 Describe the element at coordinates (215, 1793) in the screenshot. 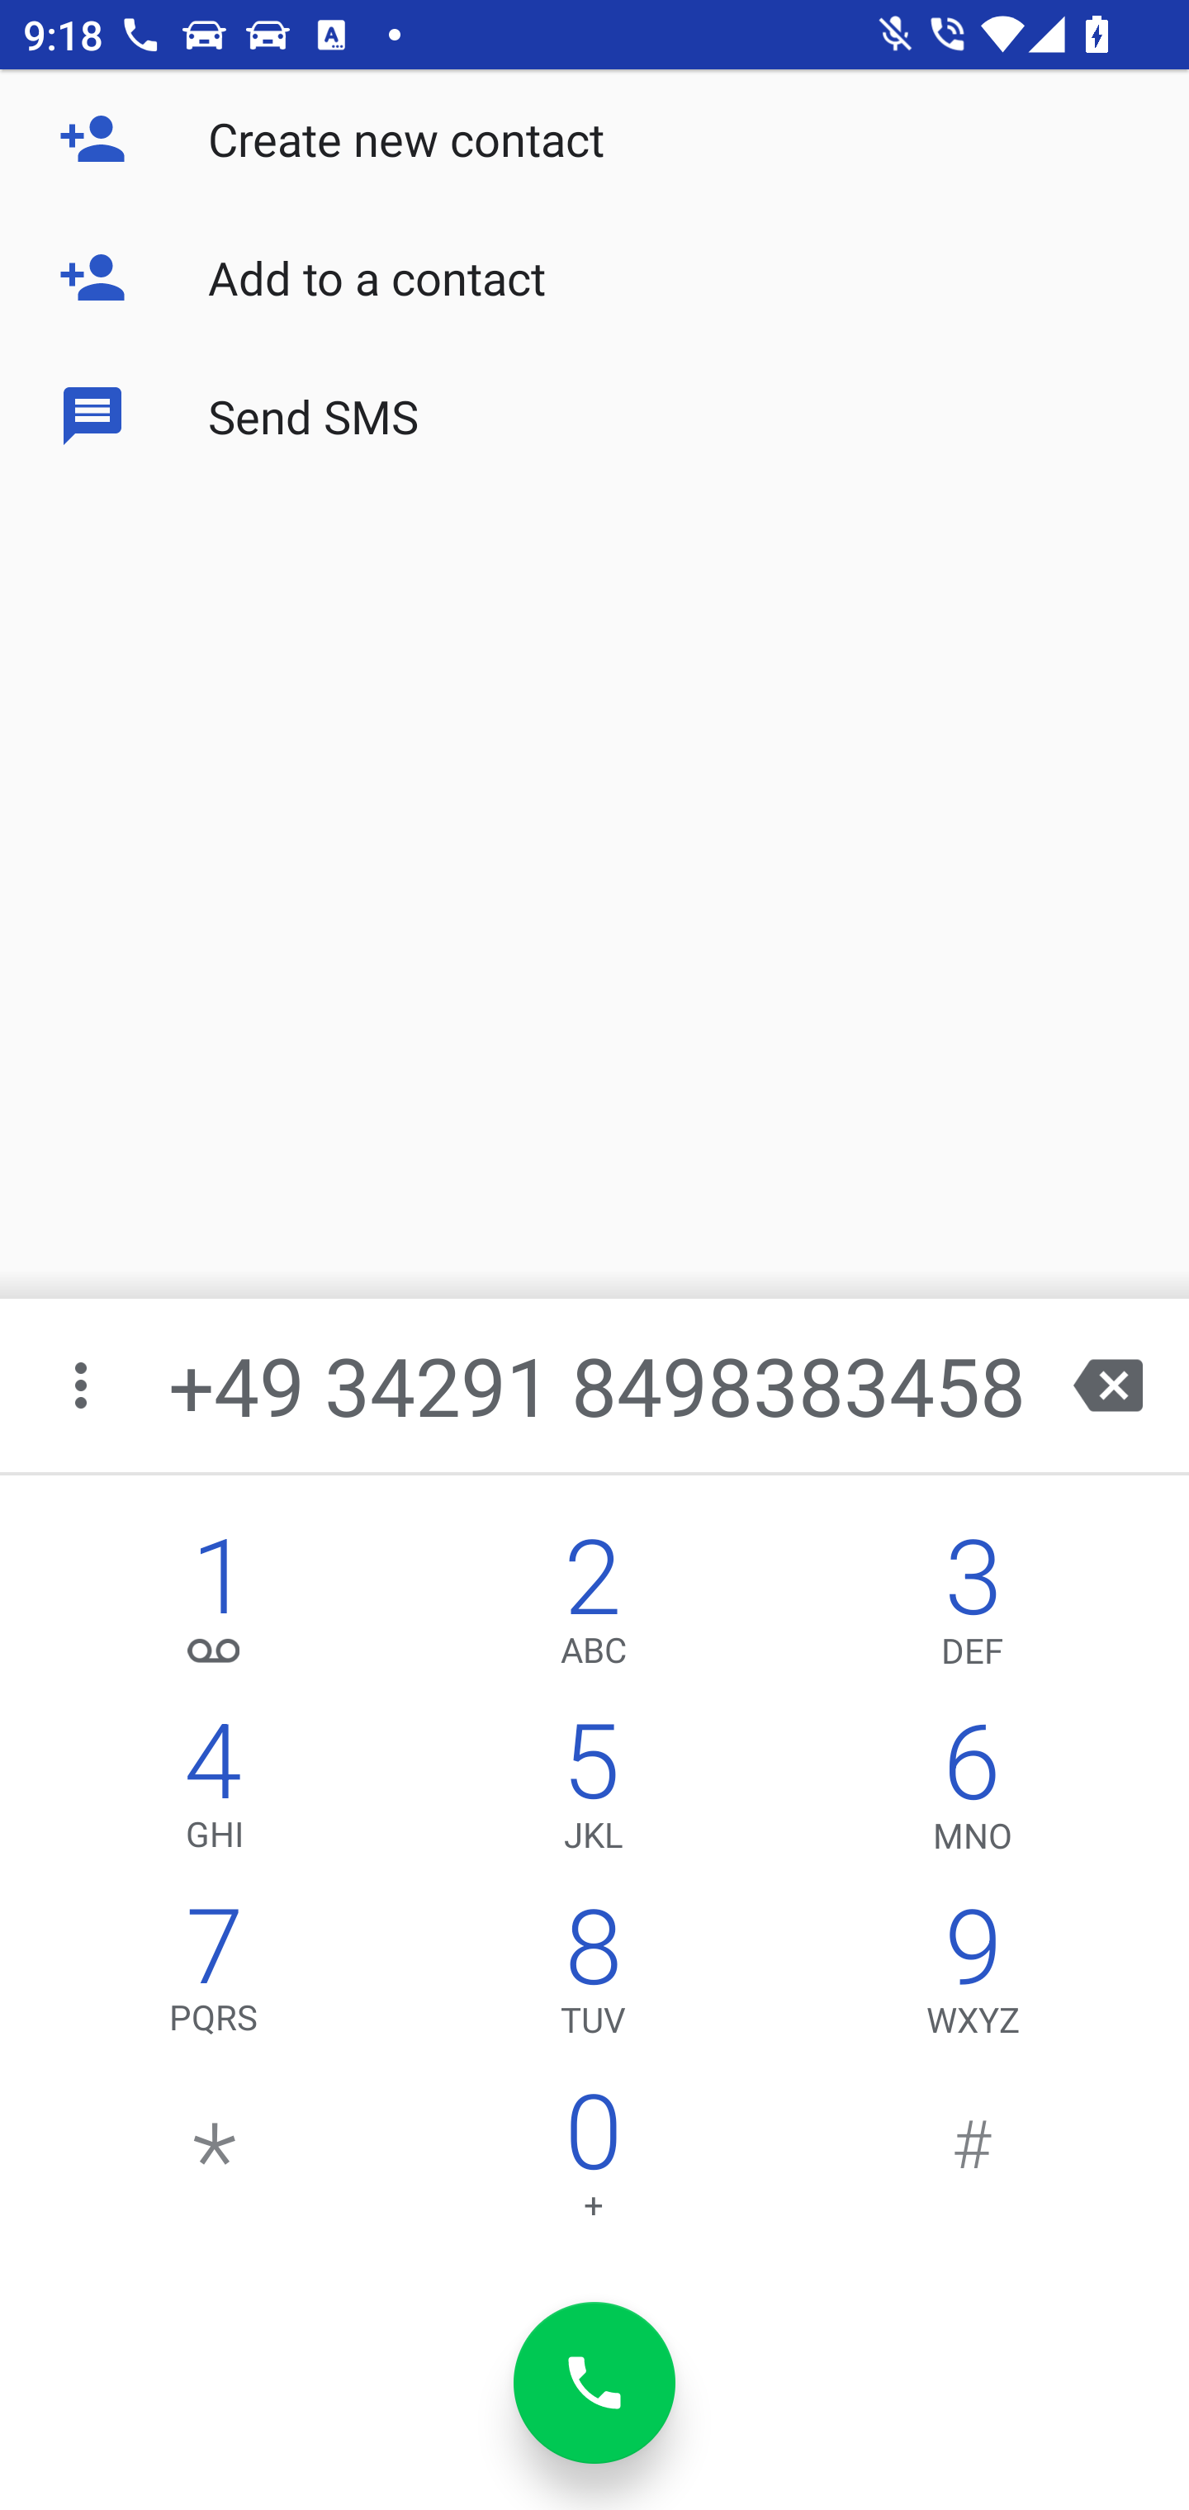

I see `4,GHI 4 GHI` at that location.